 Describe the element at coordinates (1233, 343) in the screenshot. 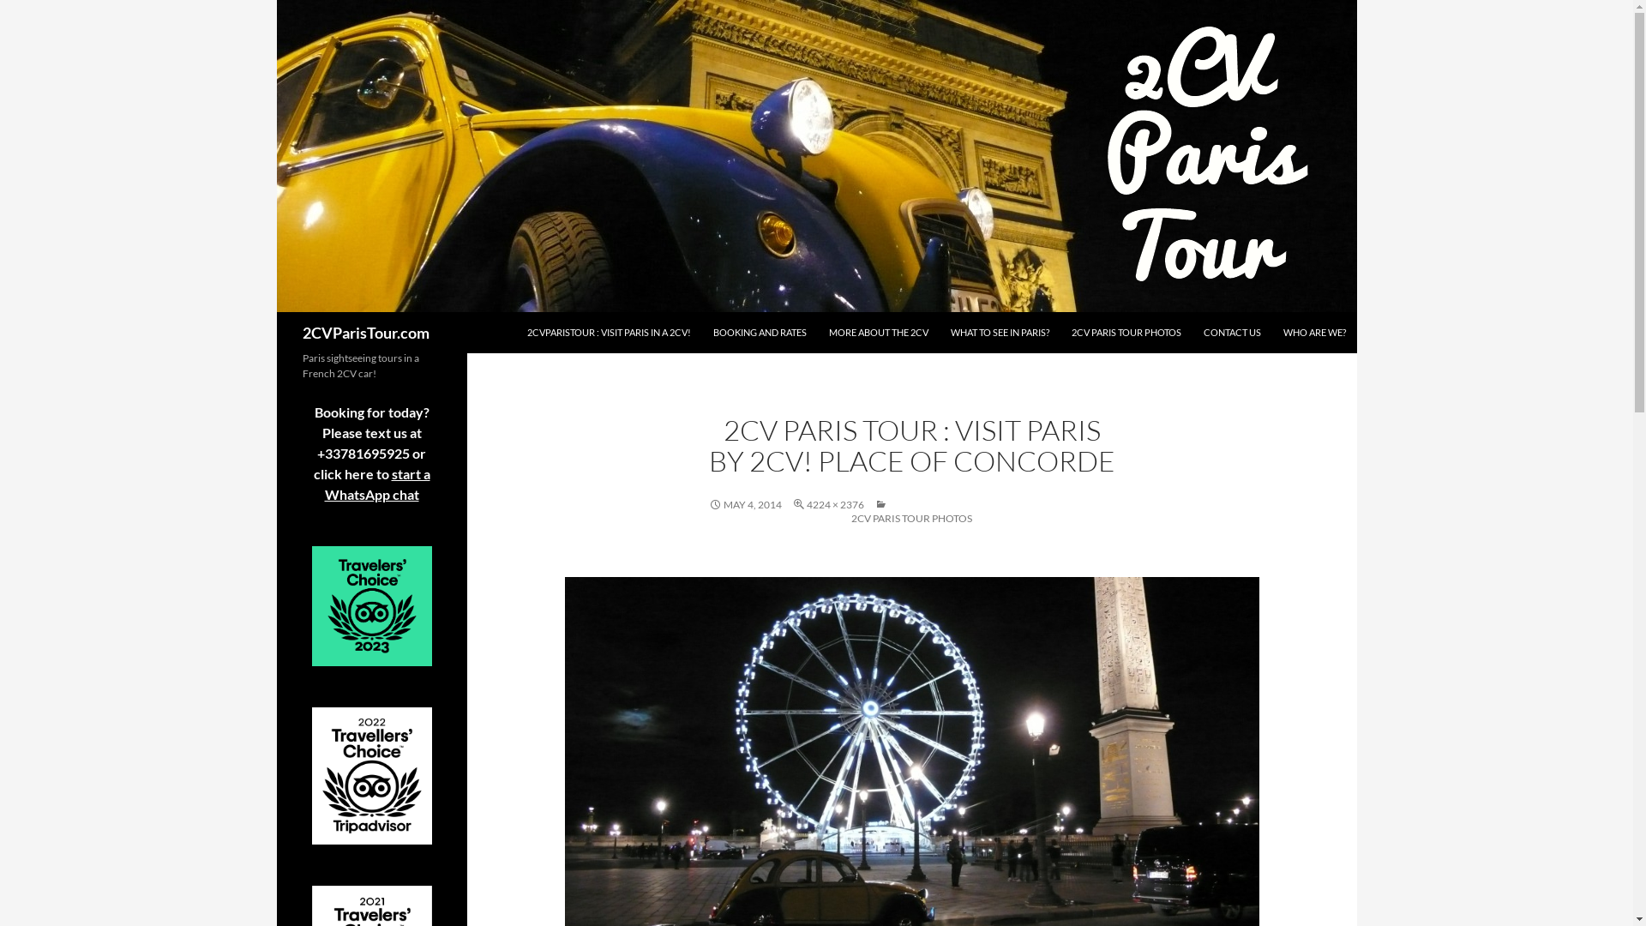

I see `CONTACT US` at that location.